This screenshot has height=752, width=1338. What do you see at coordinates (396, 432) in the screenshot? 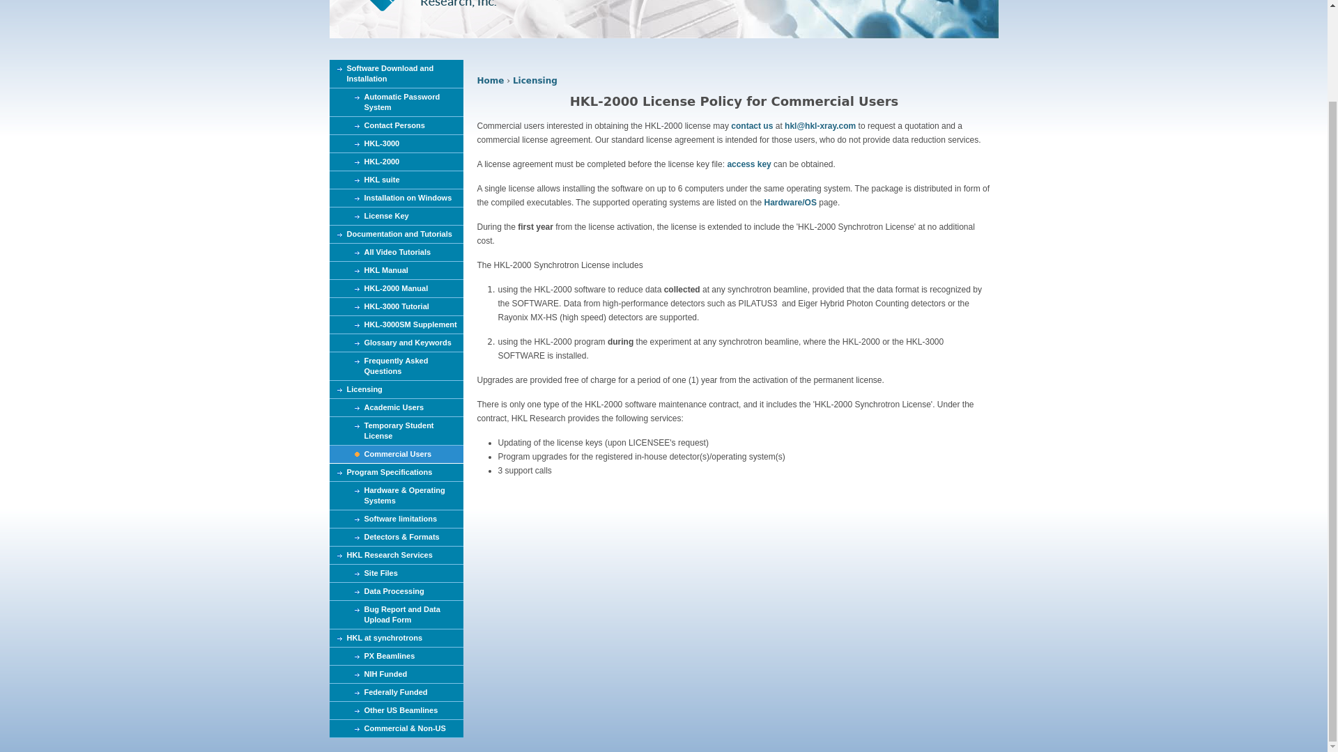
I see `Temporary Student License` at bounding box center [396, 432].